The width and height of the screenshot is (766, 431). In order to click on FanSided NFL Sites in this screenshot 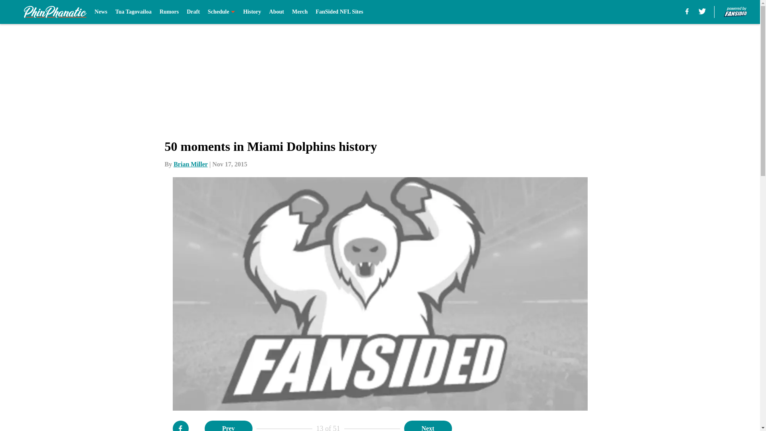, I will do `click(339, 12)`.